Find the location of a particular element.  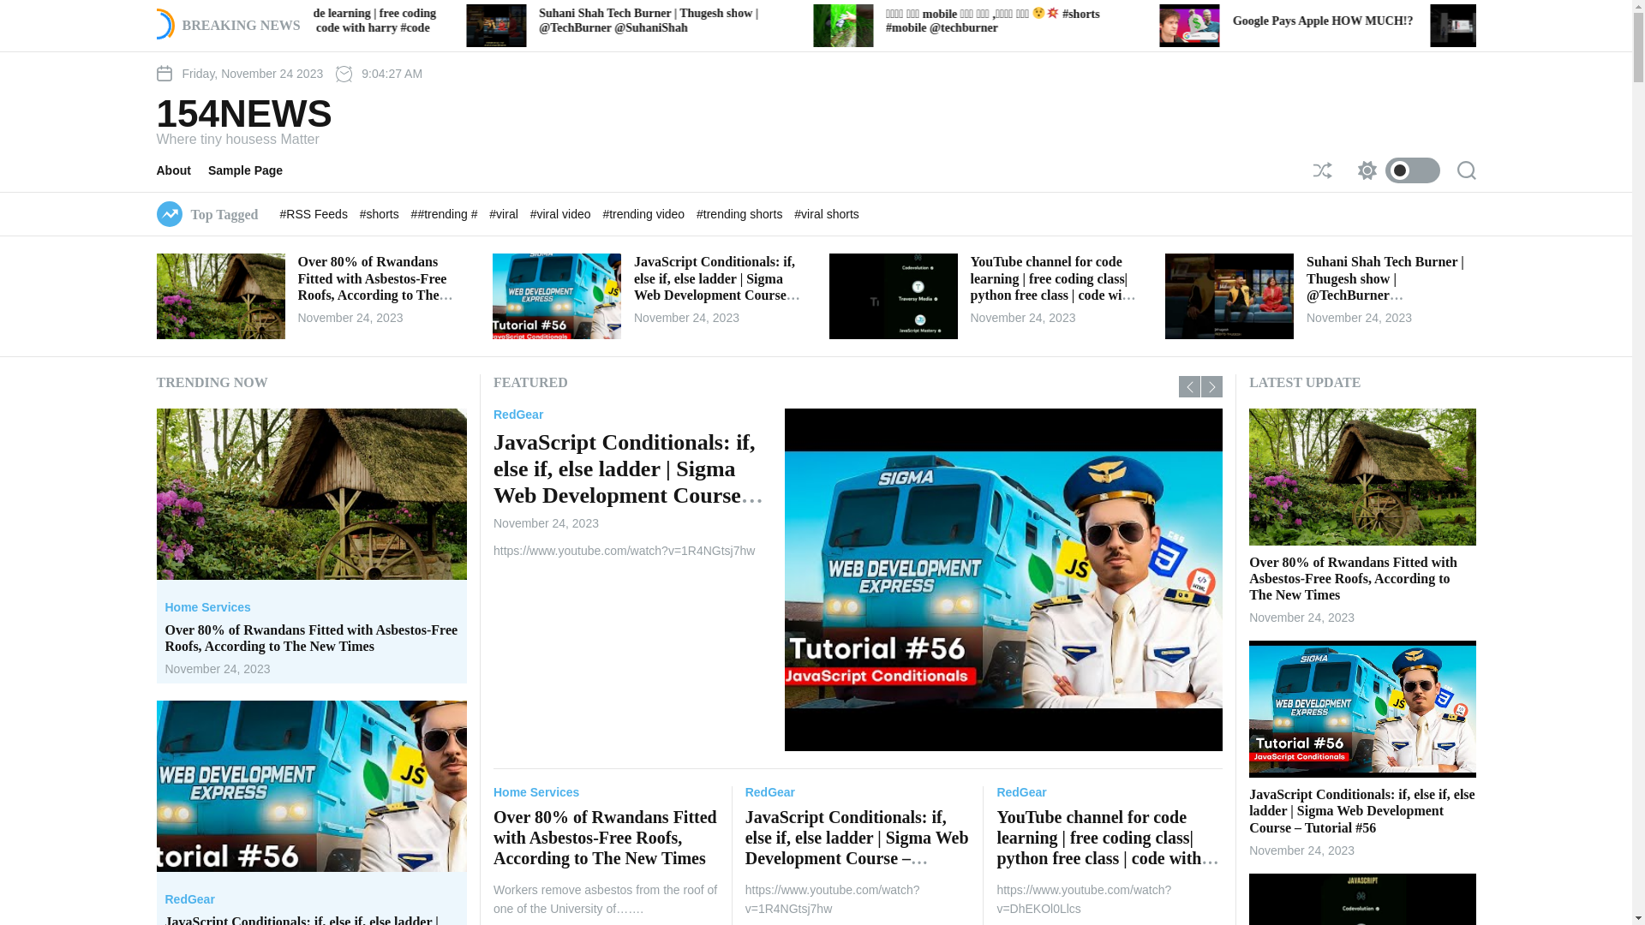

#viral video is located at coordinates (562, 214).